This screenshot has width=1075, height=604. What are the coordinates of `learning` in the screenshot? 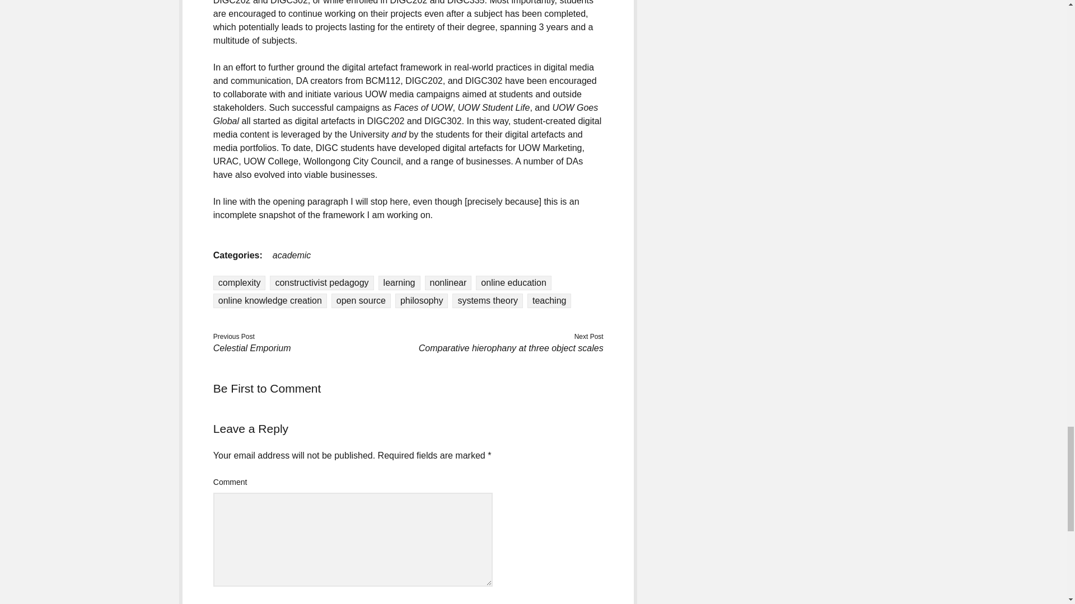 It's located at (399, 283).